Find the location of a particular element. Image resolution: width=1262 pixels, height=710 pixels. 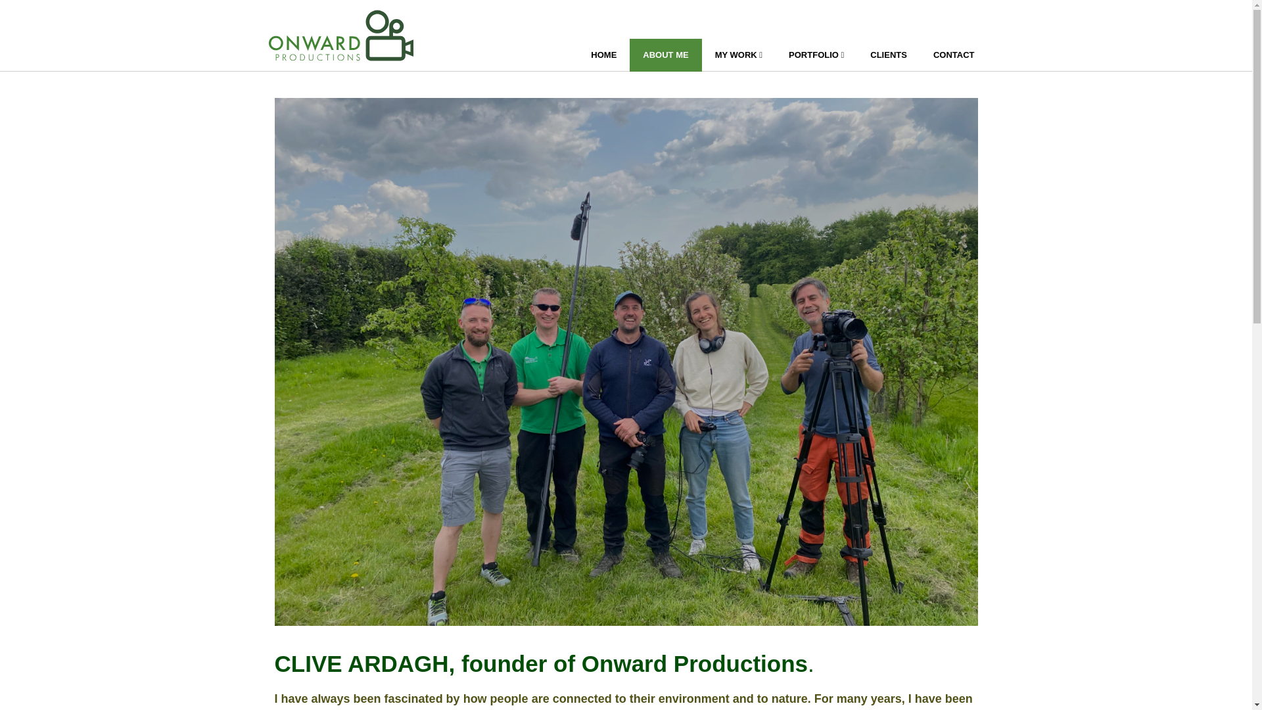

CLIENTS is located at coordinates (888, 55).